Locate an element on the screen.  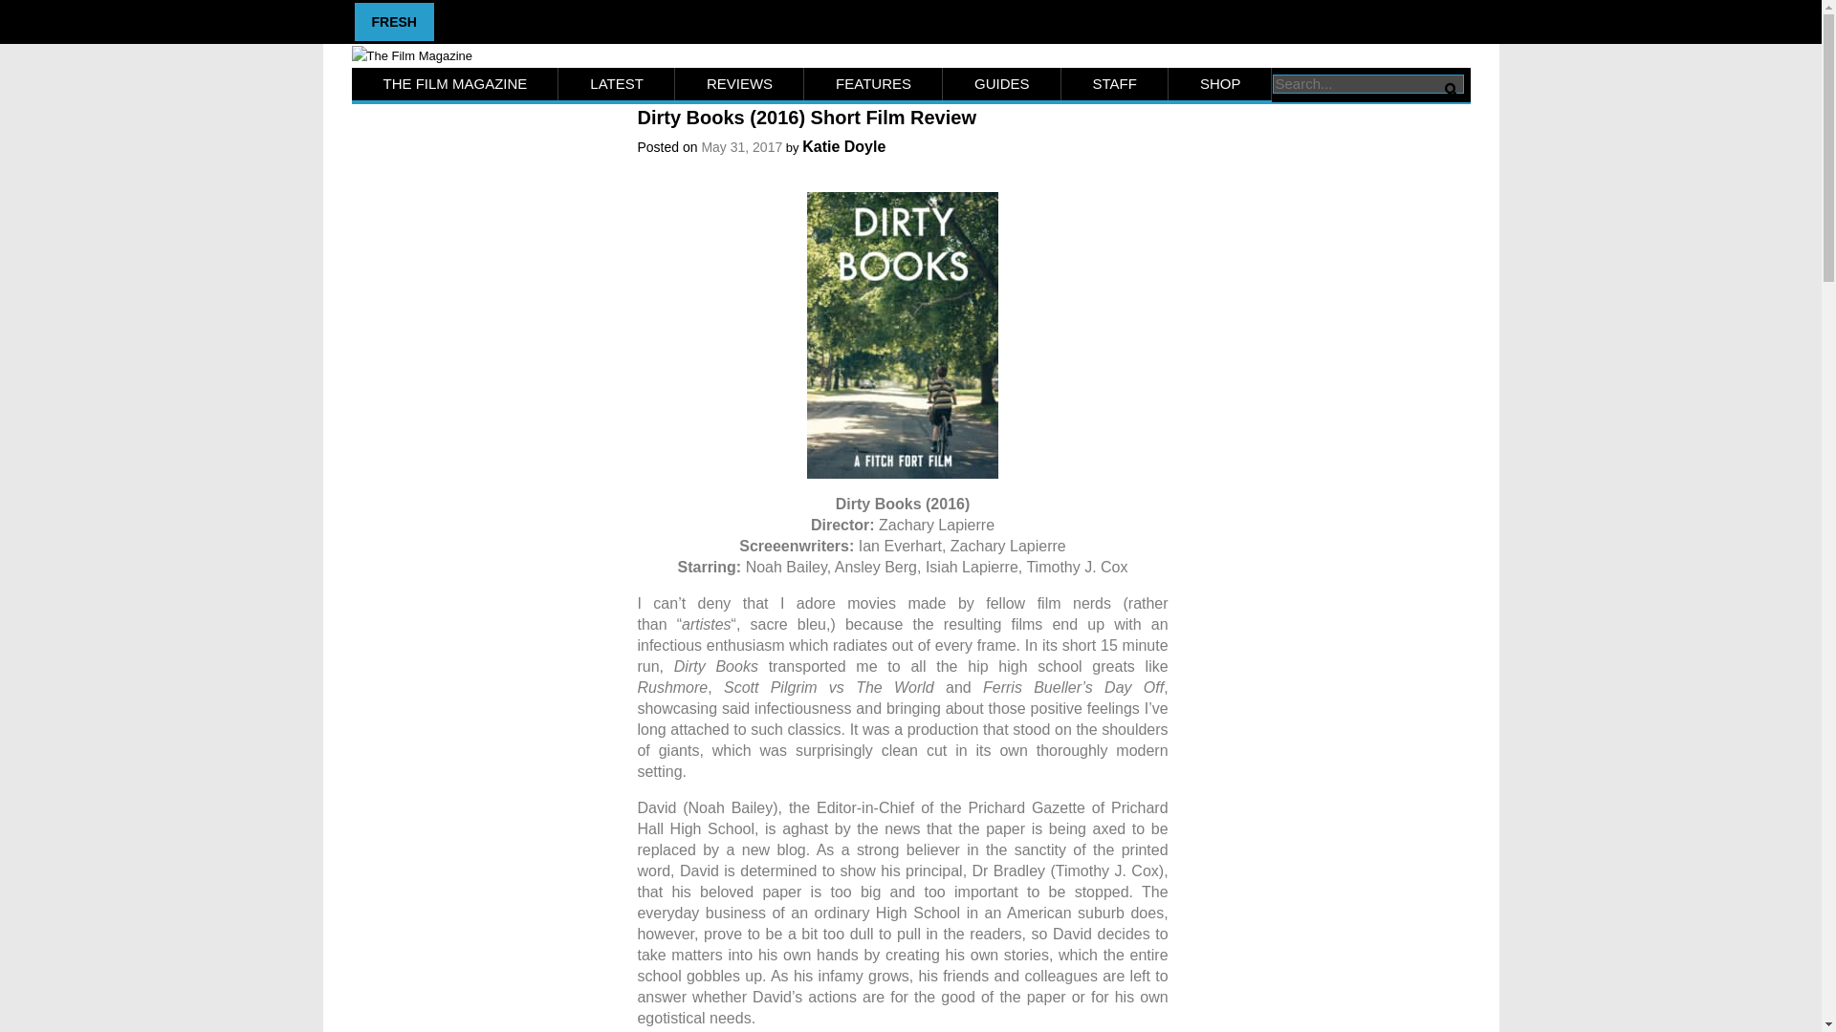
FEATURES is located at coordinates (873, 84).